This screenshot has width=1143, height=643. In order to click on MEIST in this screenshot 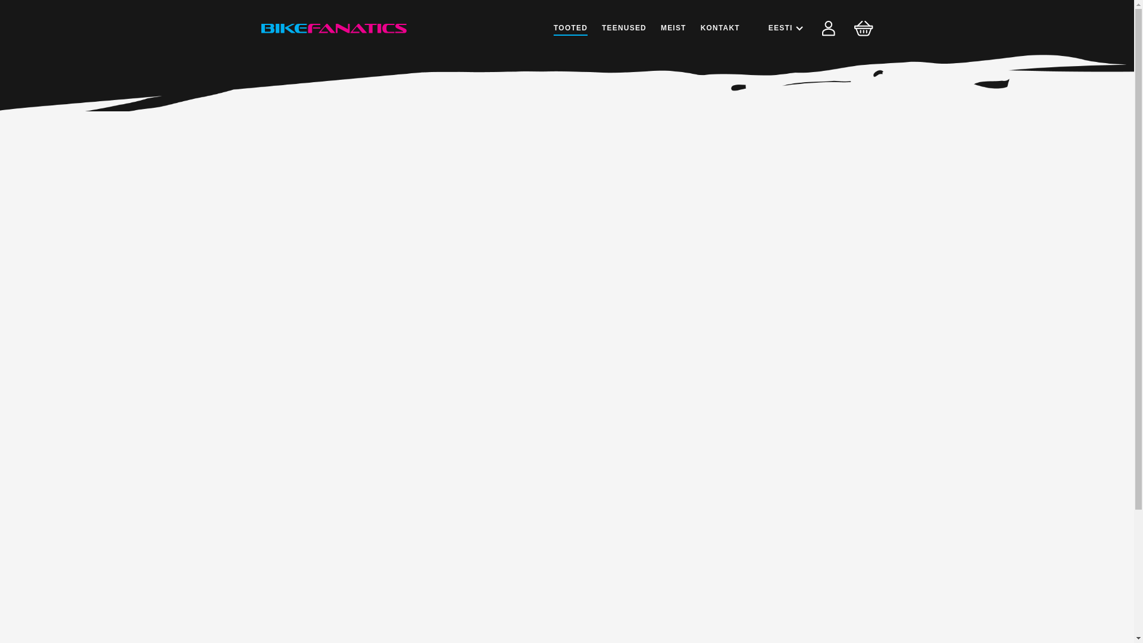, I will do `click(673, 28)`.